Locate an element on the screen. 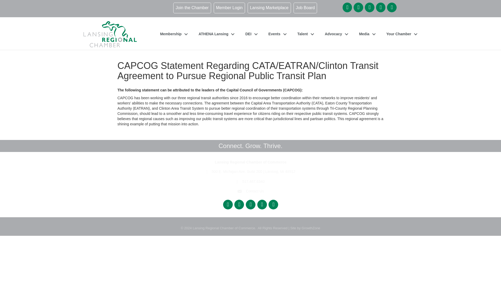 Image resolution: width=501 pixels, height=282 pixels. Join the Chamber is located at coordinates (192, 8).